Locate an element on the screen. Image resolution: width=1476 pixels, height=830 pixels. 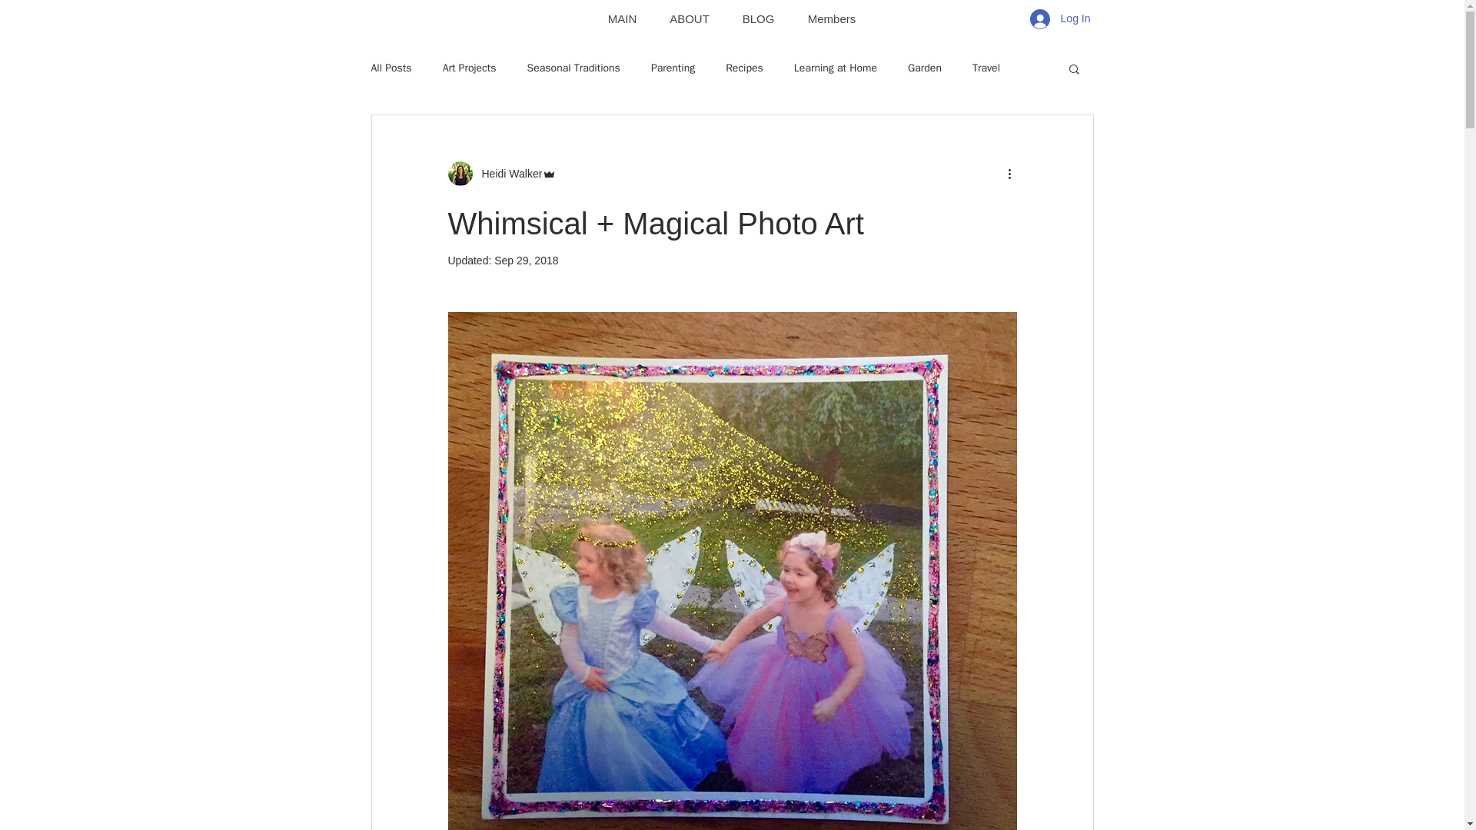
Learning at Home is located at coordinates (835, 68).